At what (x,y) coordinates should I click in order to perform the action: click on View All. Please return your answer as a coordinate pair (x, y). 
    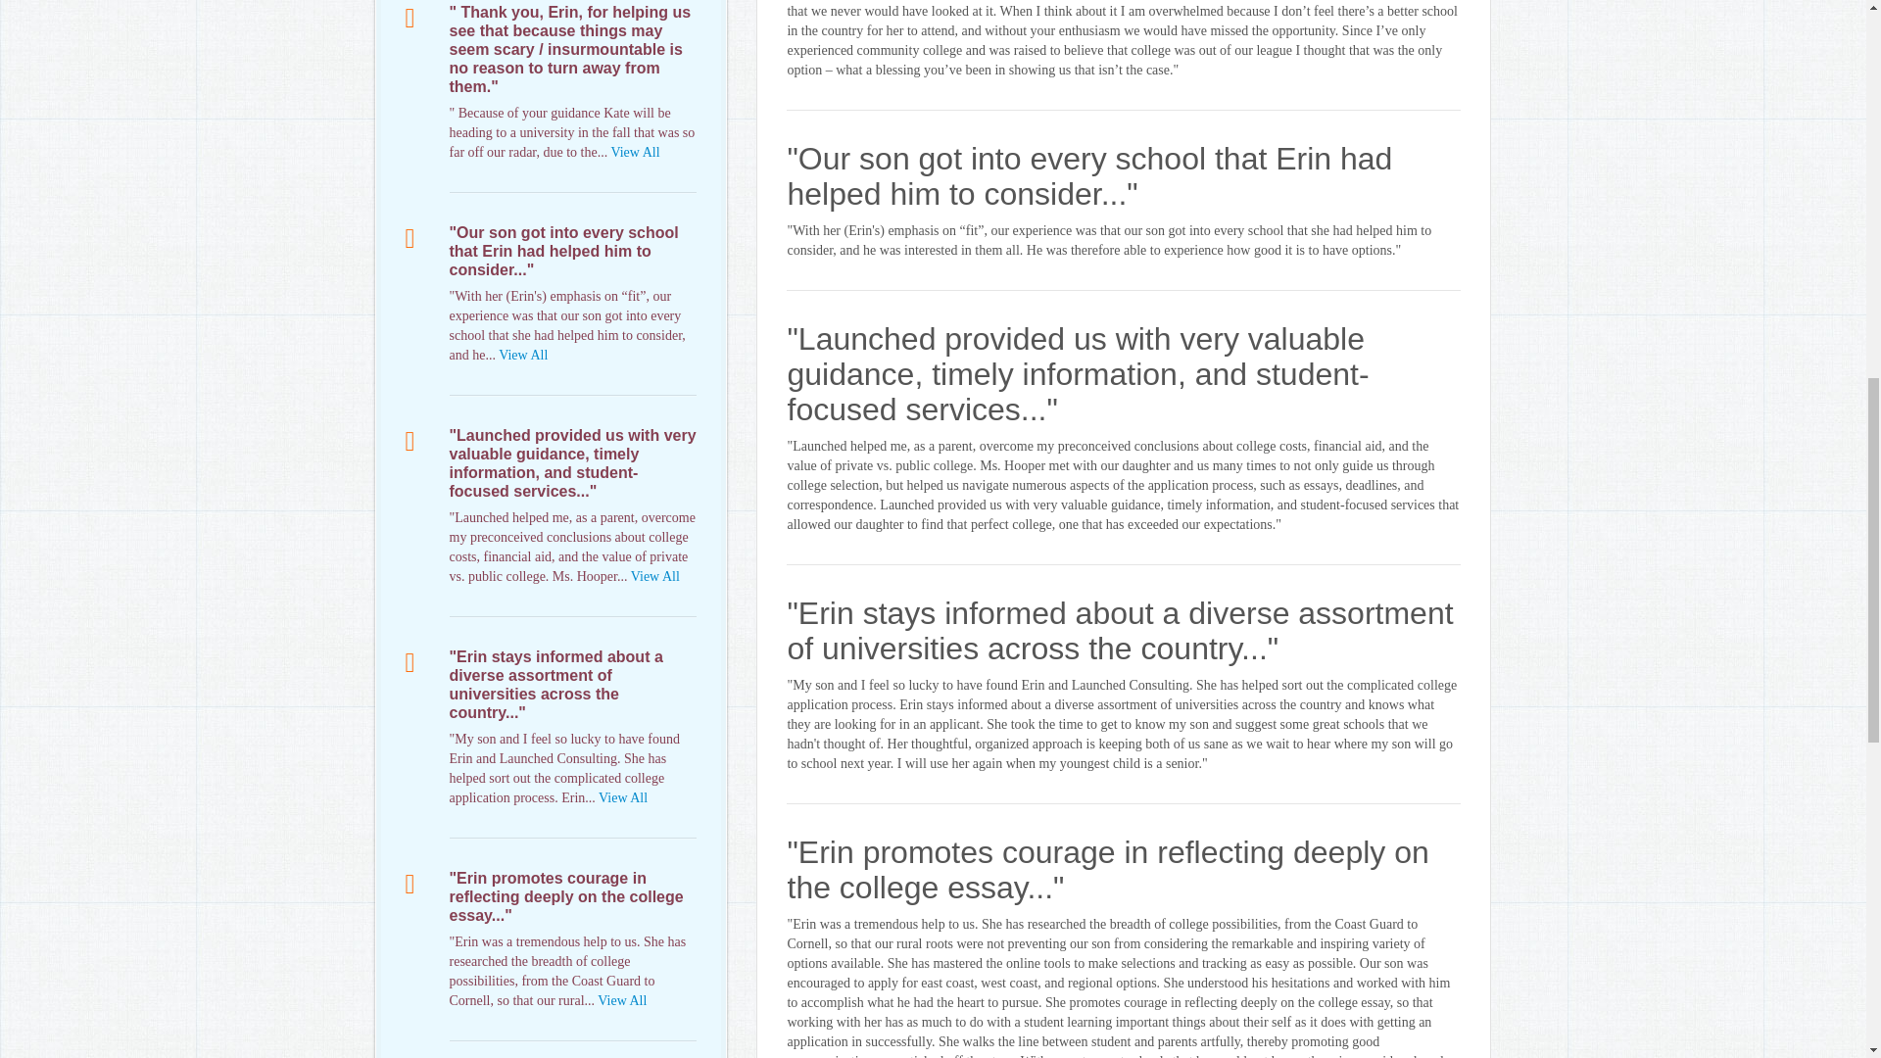
    Looking at the image, I should click on (622, 797).